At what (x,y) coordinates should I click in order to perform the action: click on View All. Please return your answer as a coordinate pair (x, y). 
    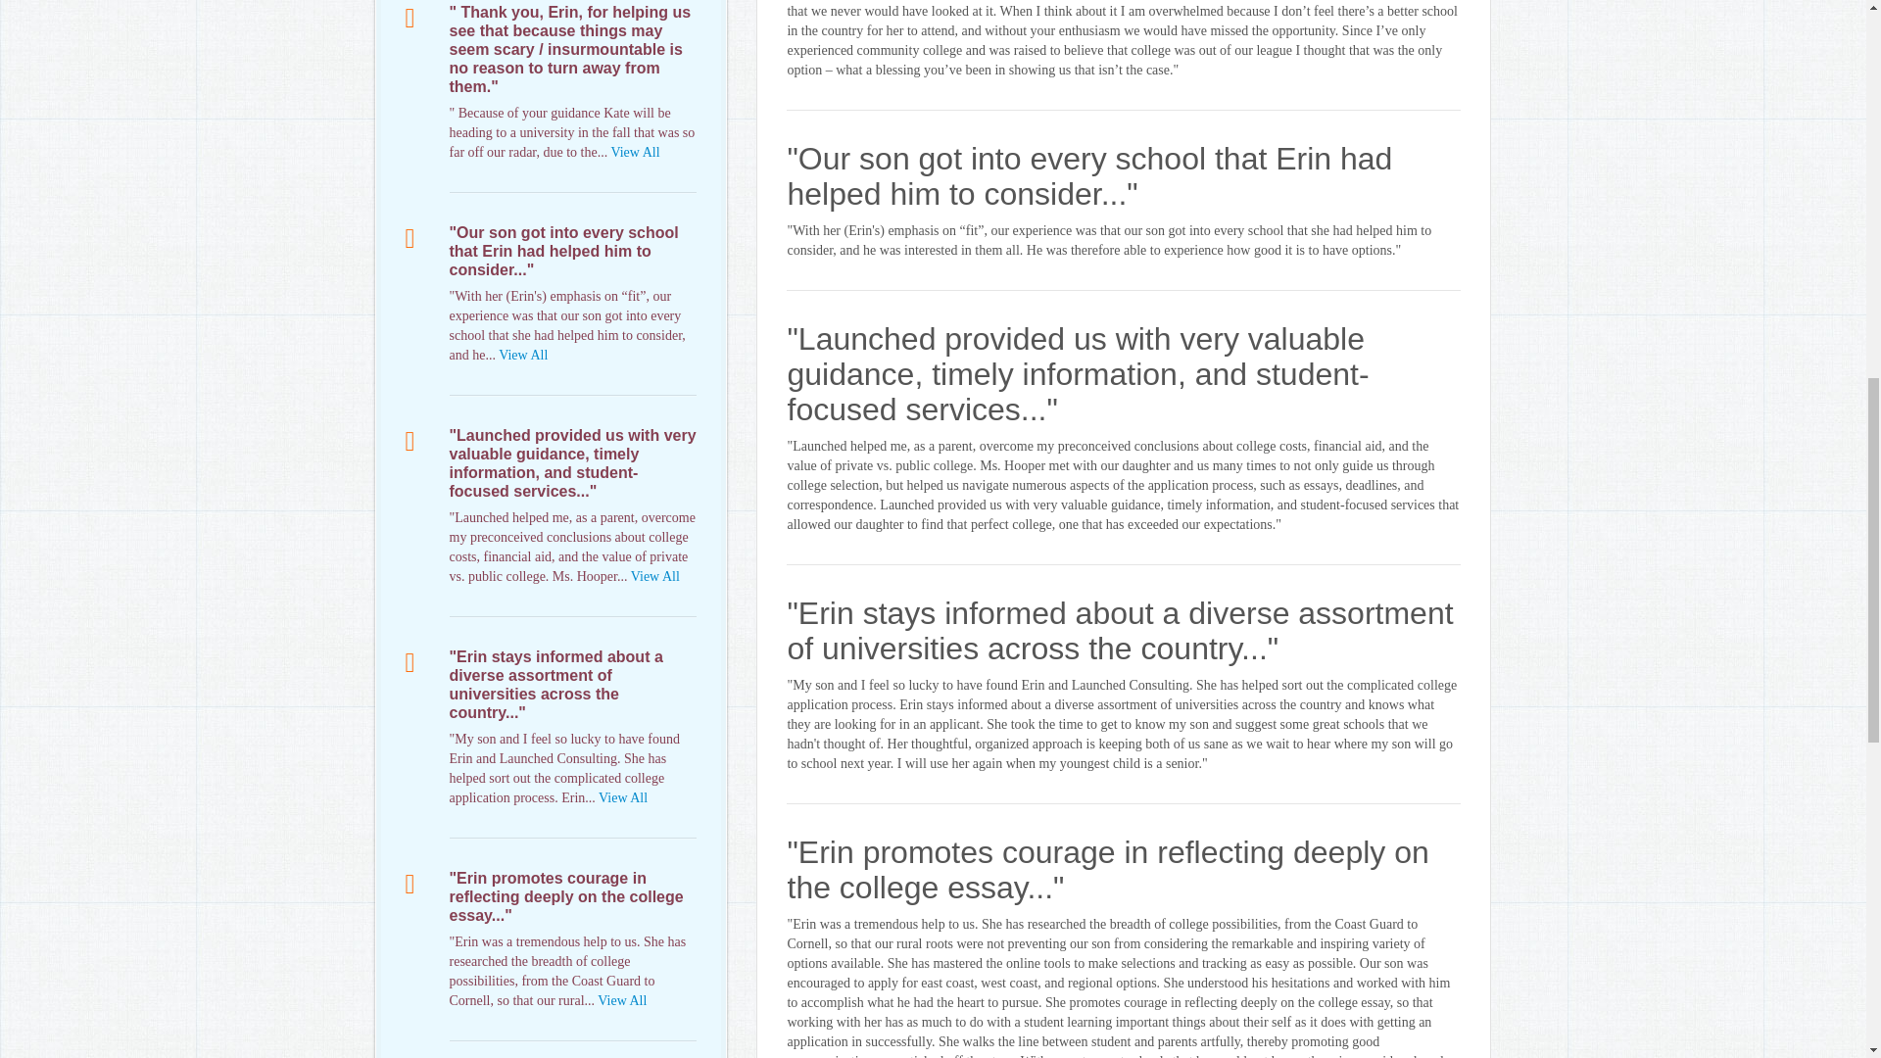
    Looking at the image, I should click on (622, 797).